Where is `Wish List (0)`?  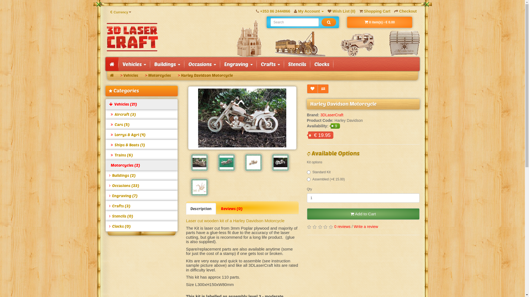 Wish List (0) is located at coordinates (342, 11).